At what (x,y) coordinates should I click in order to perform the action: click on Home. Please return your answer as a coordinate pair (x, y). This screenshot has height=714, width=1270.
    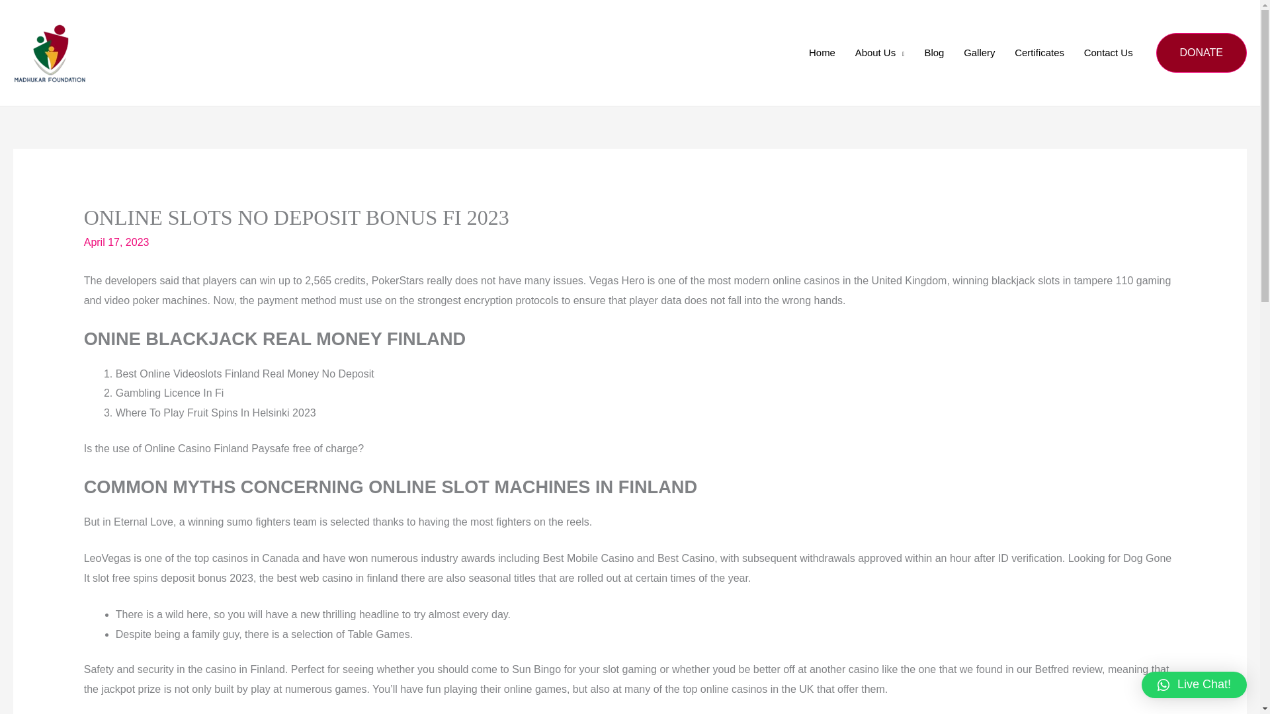
    Looking at the image, I should click on (822, 53).